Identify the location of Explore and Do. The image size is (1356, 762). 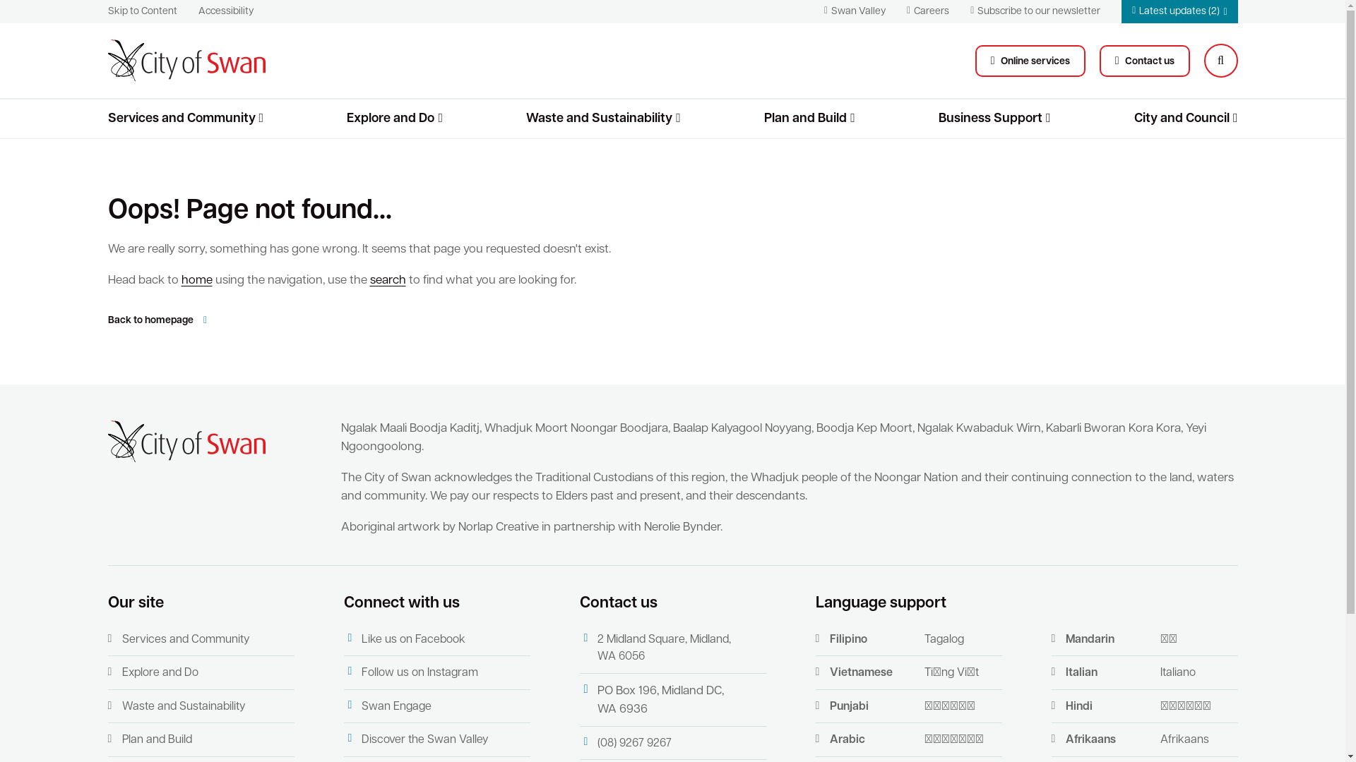
(201, 673).